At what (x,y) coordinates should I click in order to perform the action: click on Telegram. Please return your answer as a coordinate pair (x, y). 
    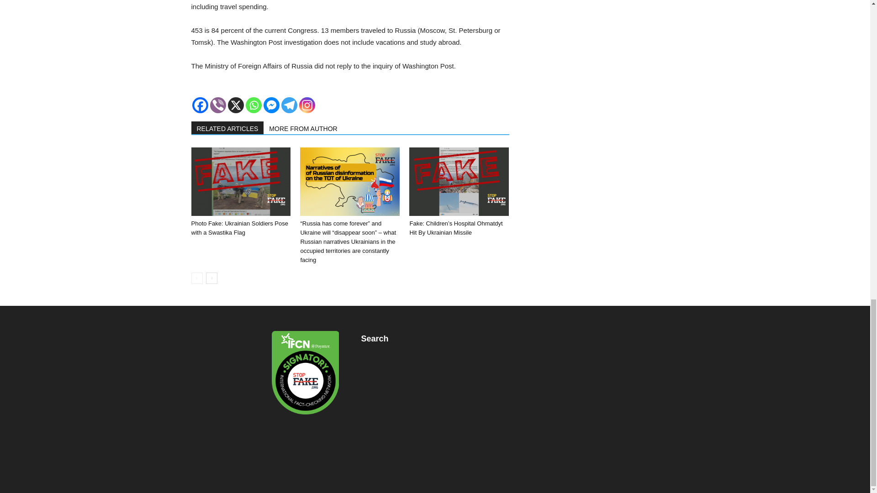
    Looking at the image, I should click on (289, 105).